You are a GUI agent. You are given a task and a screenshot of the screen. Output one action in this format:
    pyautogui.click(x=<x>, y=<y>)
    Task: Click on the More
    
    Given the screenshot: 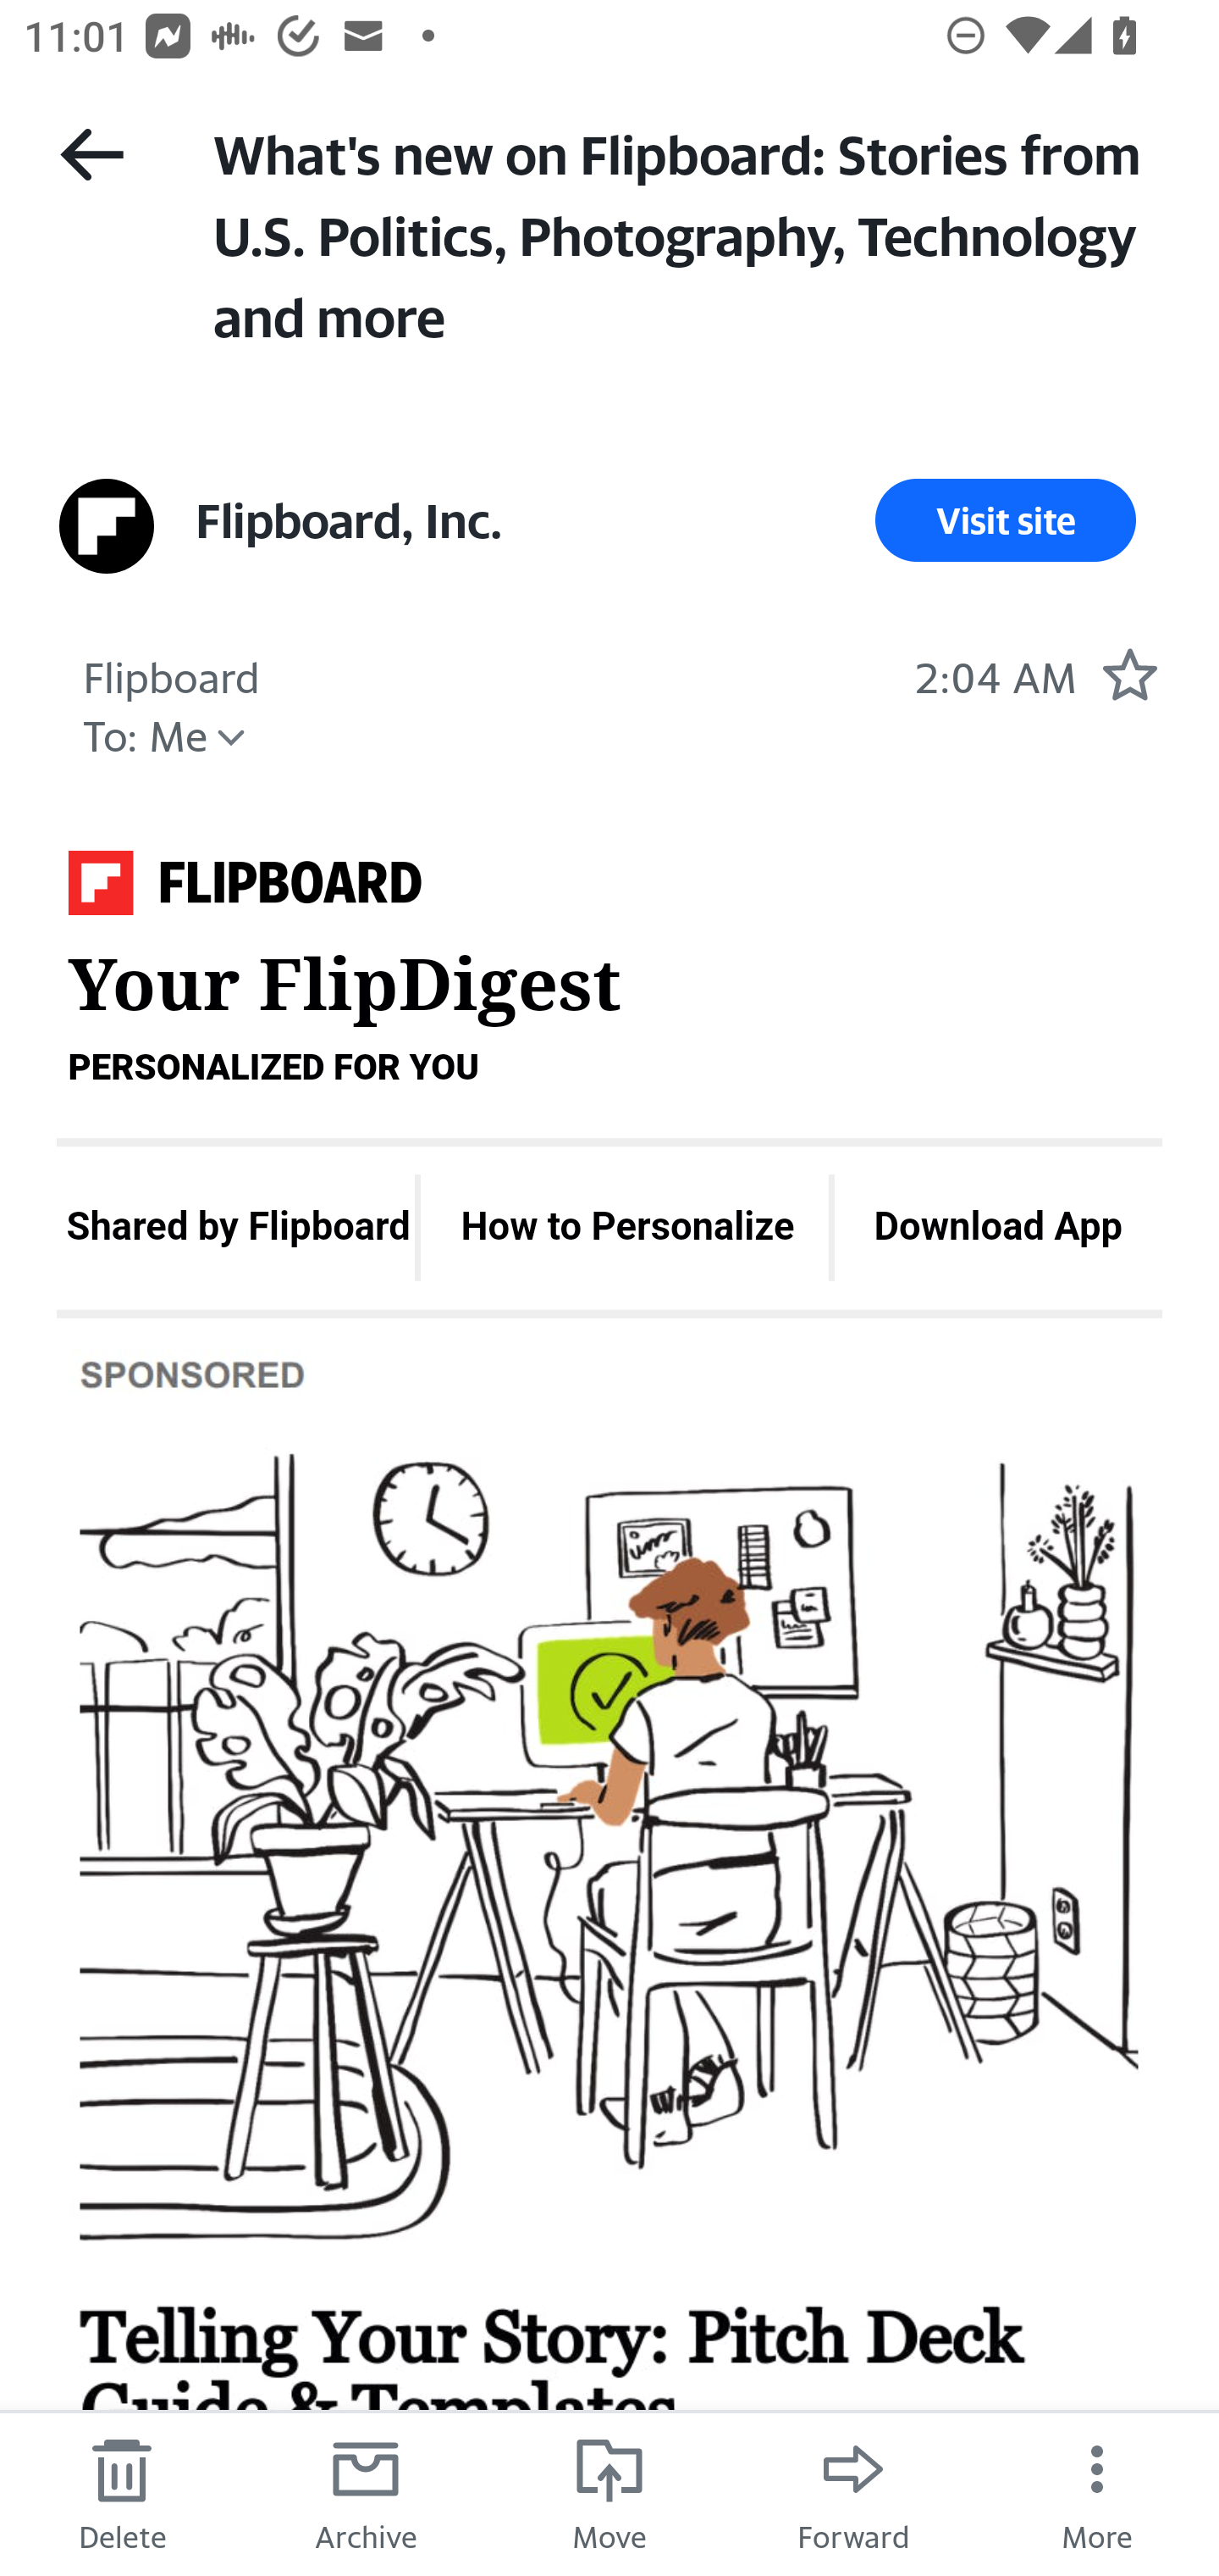 What is the action you would take?
    pyautogui.click(x=1097, y=2493)
    